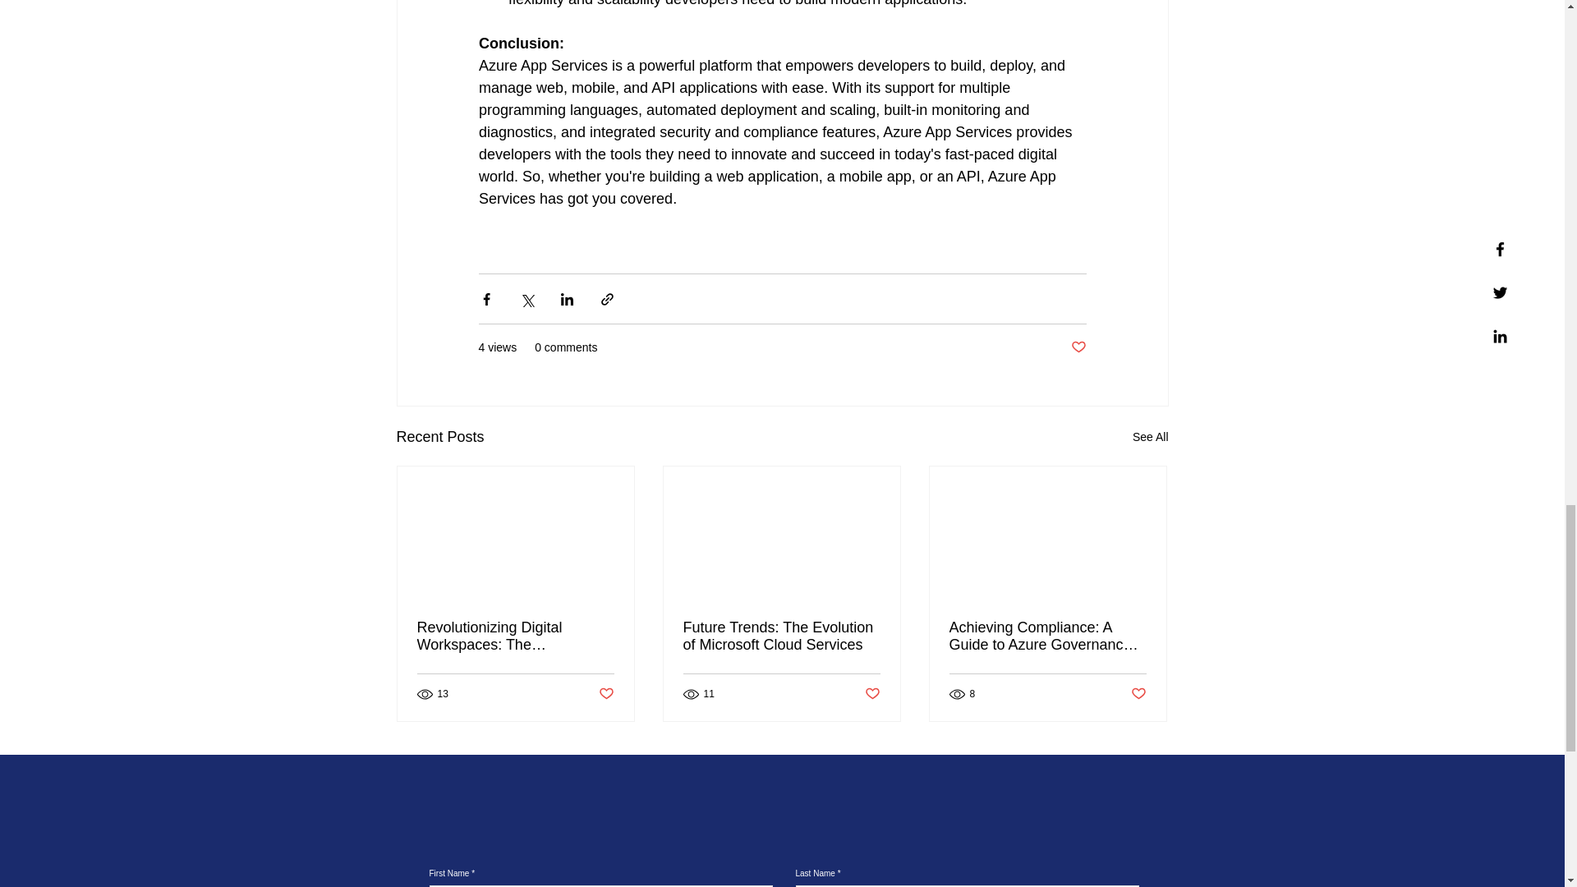 Image resolution: width=1577 pixels, height=887 pixels. What do you see at coordinates (781, 636) in the screenshot?
I see `Future Trends: The Evolution of Microsoft Cloud Services` at bounding box center [781, 636].